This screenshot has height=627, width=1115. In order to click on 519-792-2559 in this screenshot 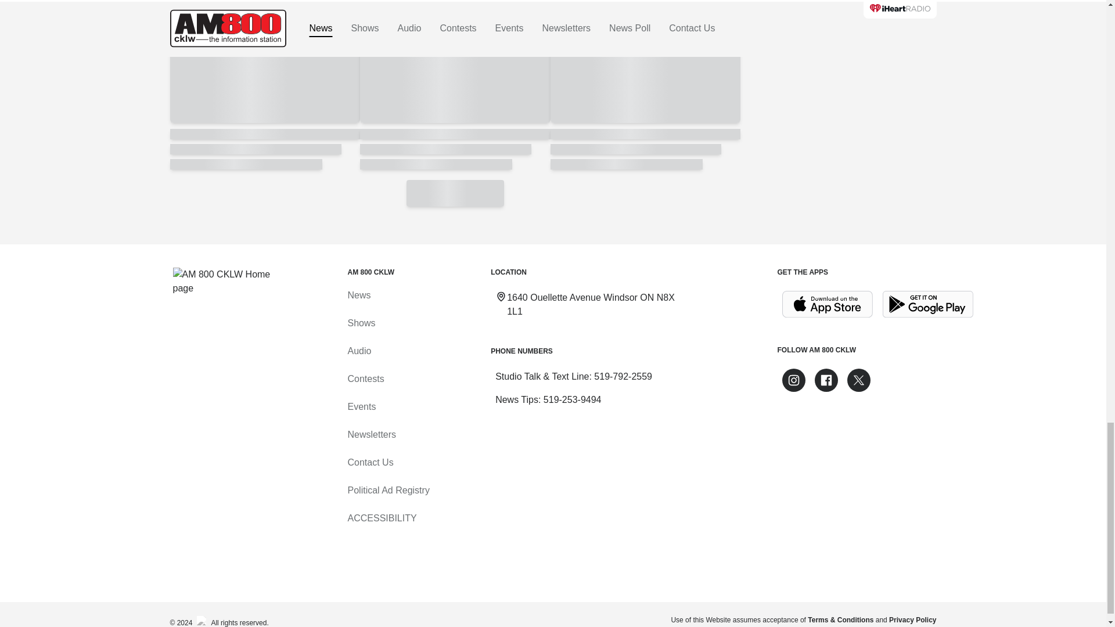, I will do `click(623, 376)`.